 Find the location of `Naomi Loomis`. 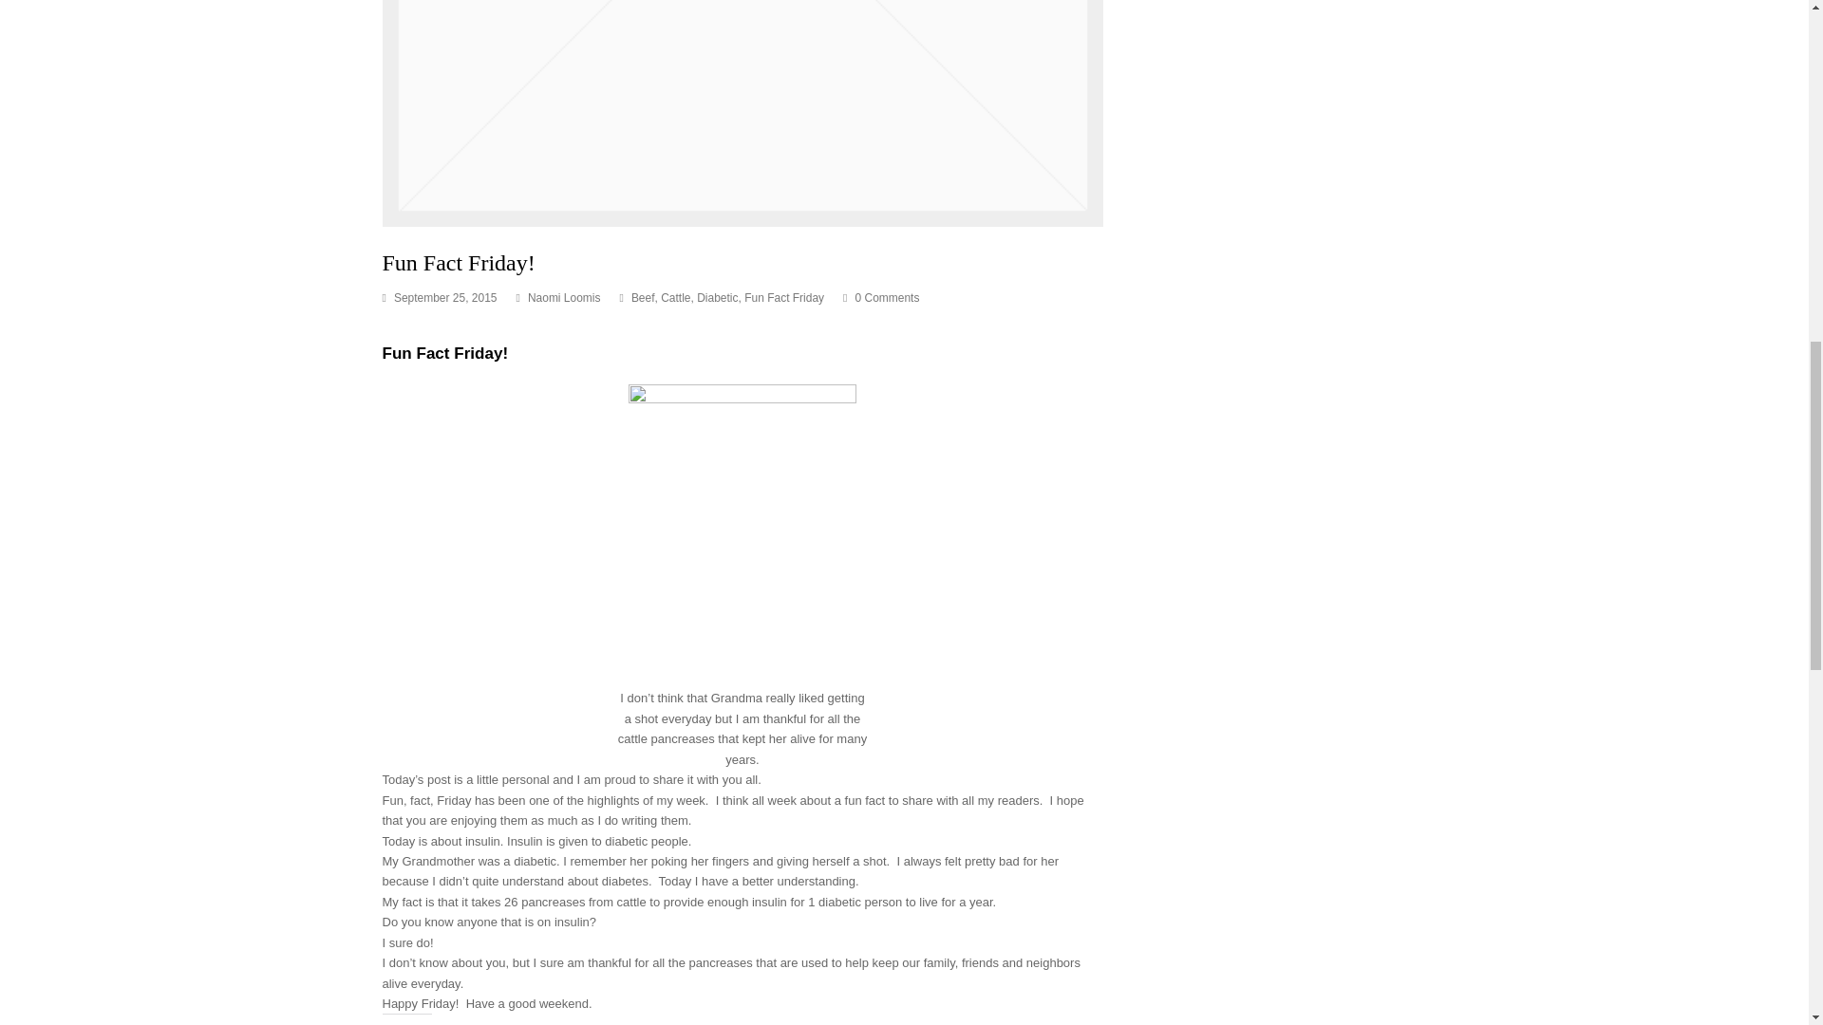

Naomi Loomis is located at coordinates (564, 297).